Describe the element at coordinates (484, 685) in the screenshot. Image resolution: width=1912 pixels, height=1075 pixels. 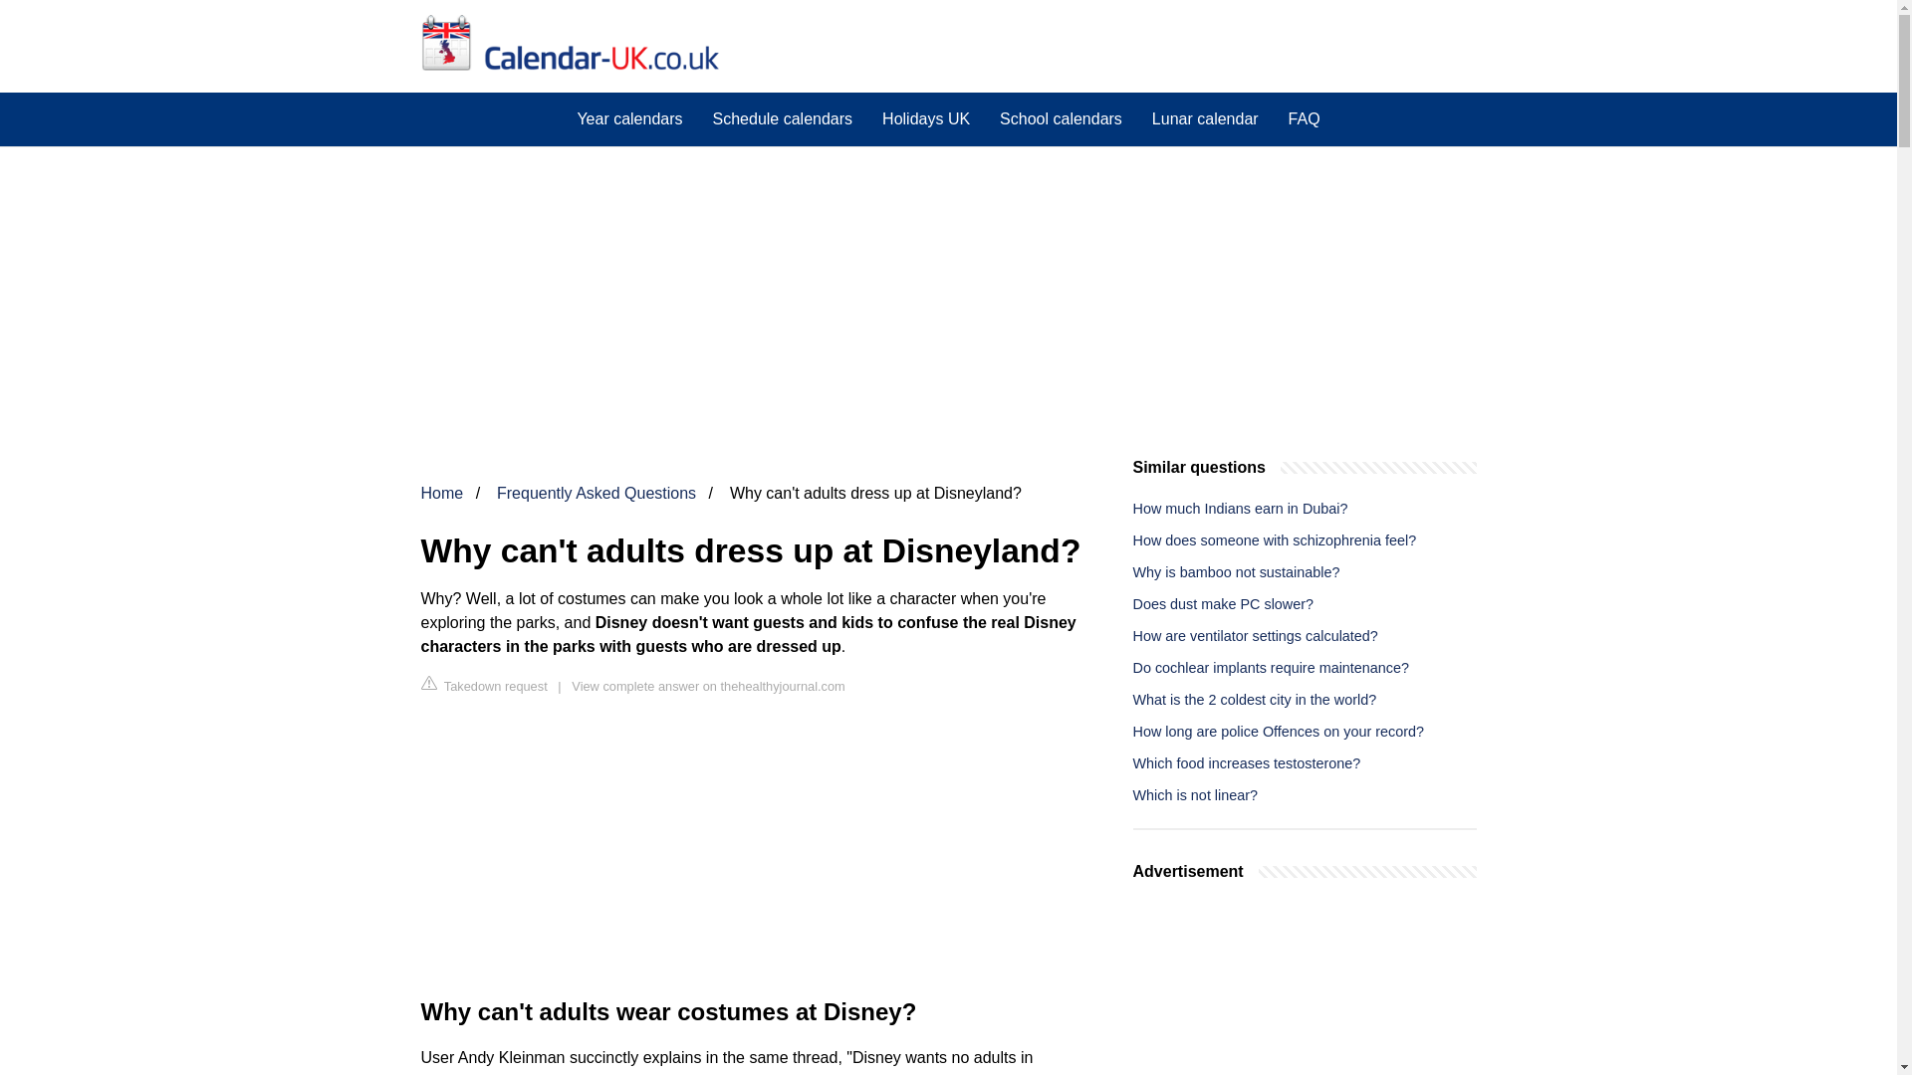
I see `Takedown request` at that location.